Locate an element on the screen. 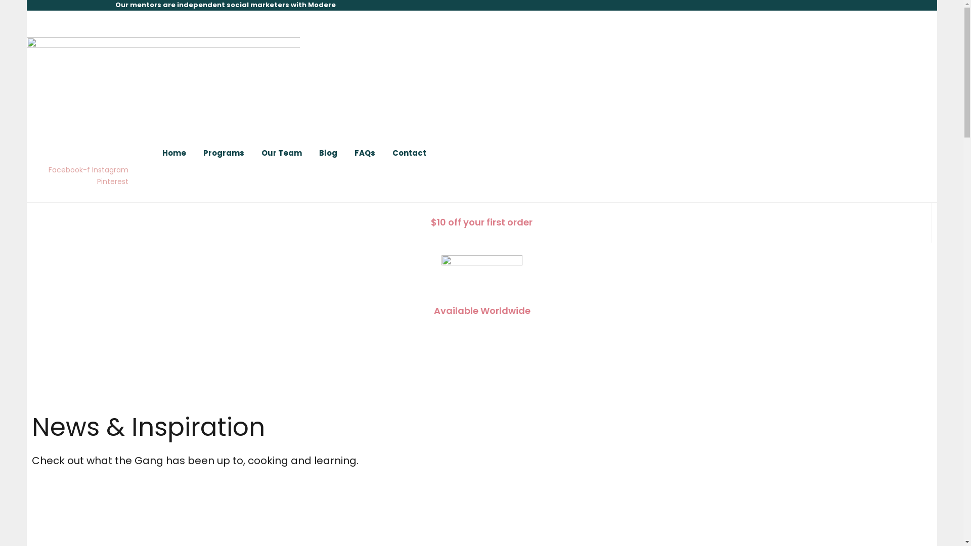  Contact is located at coordinates (410, 153).